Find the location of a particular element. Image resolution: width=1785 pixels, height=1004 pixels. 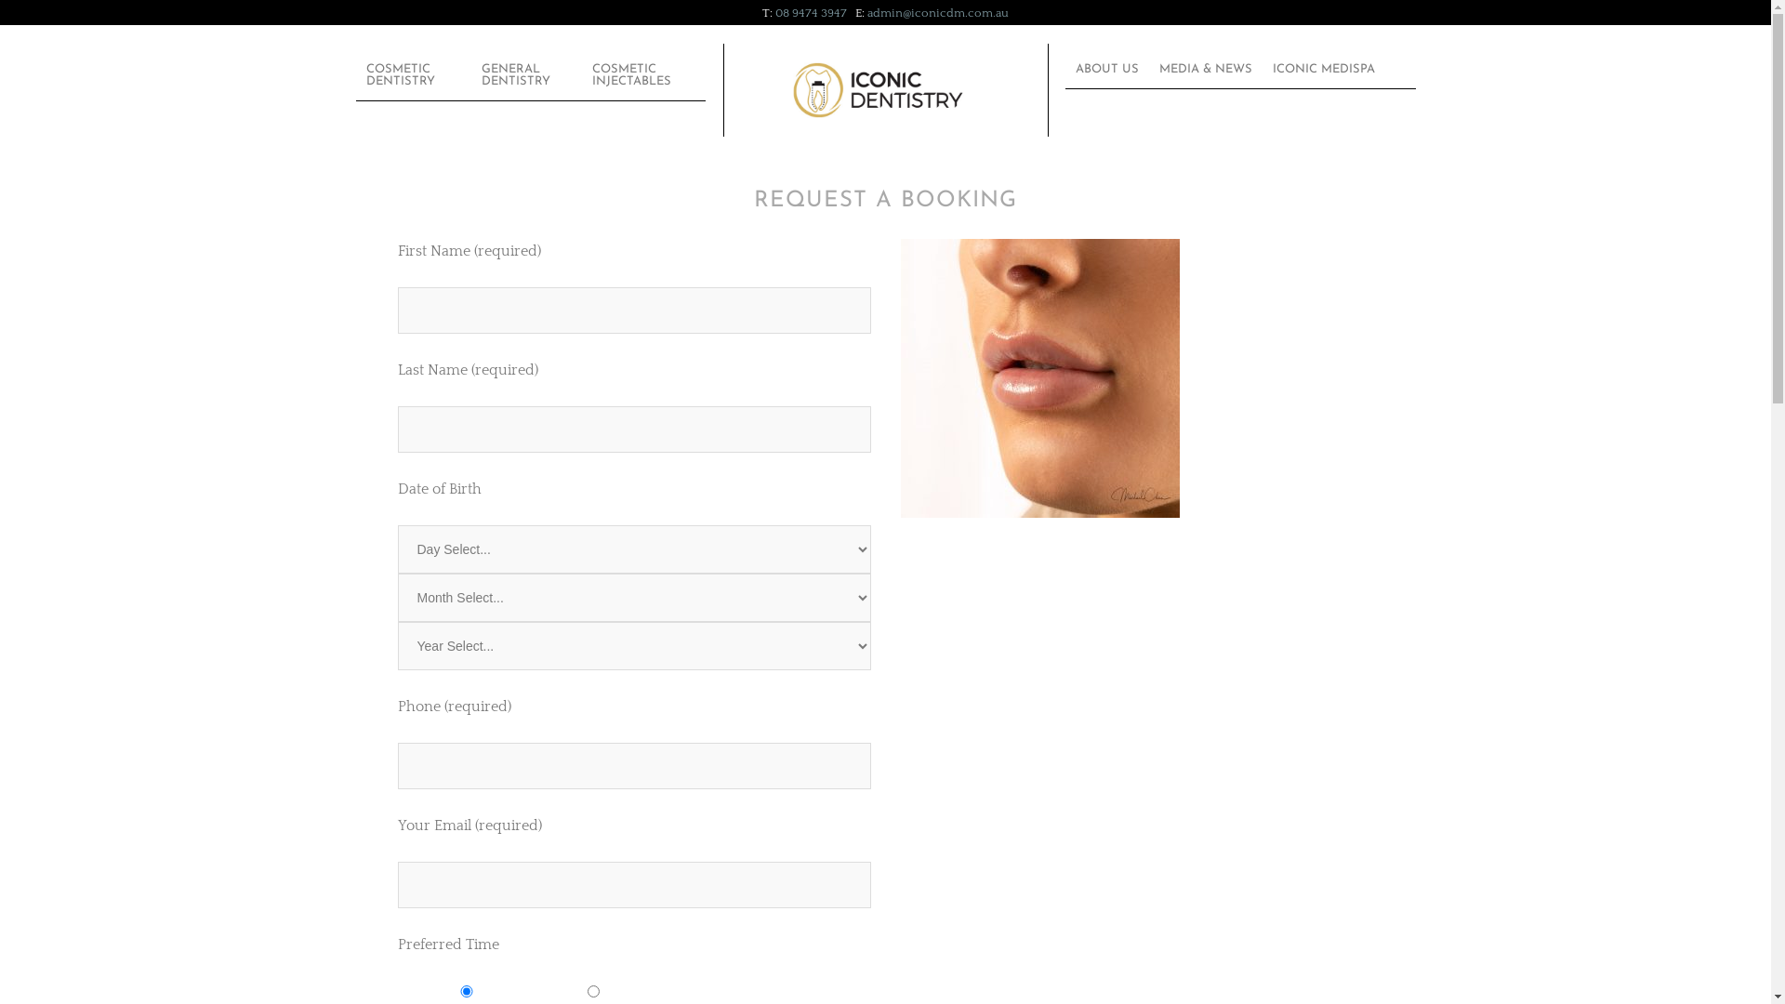

ICONIC DENTISTRY is located at coordinates (919, 90).